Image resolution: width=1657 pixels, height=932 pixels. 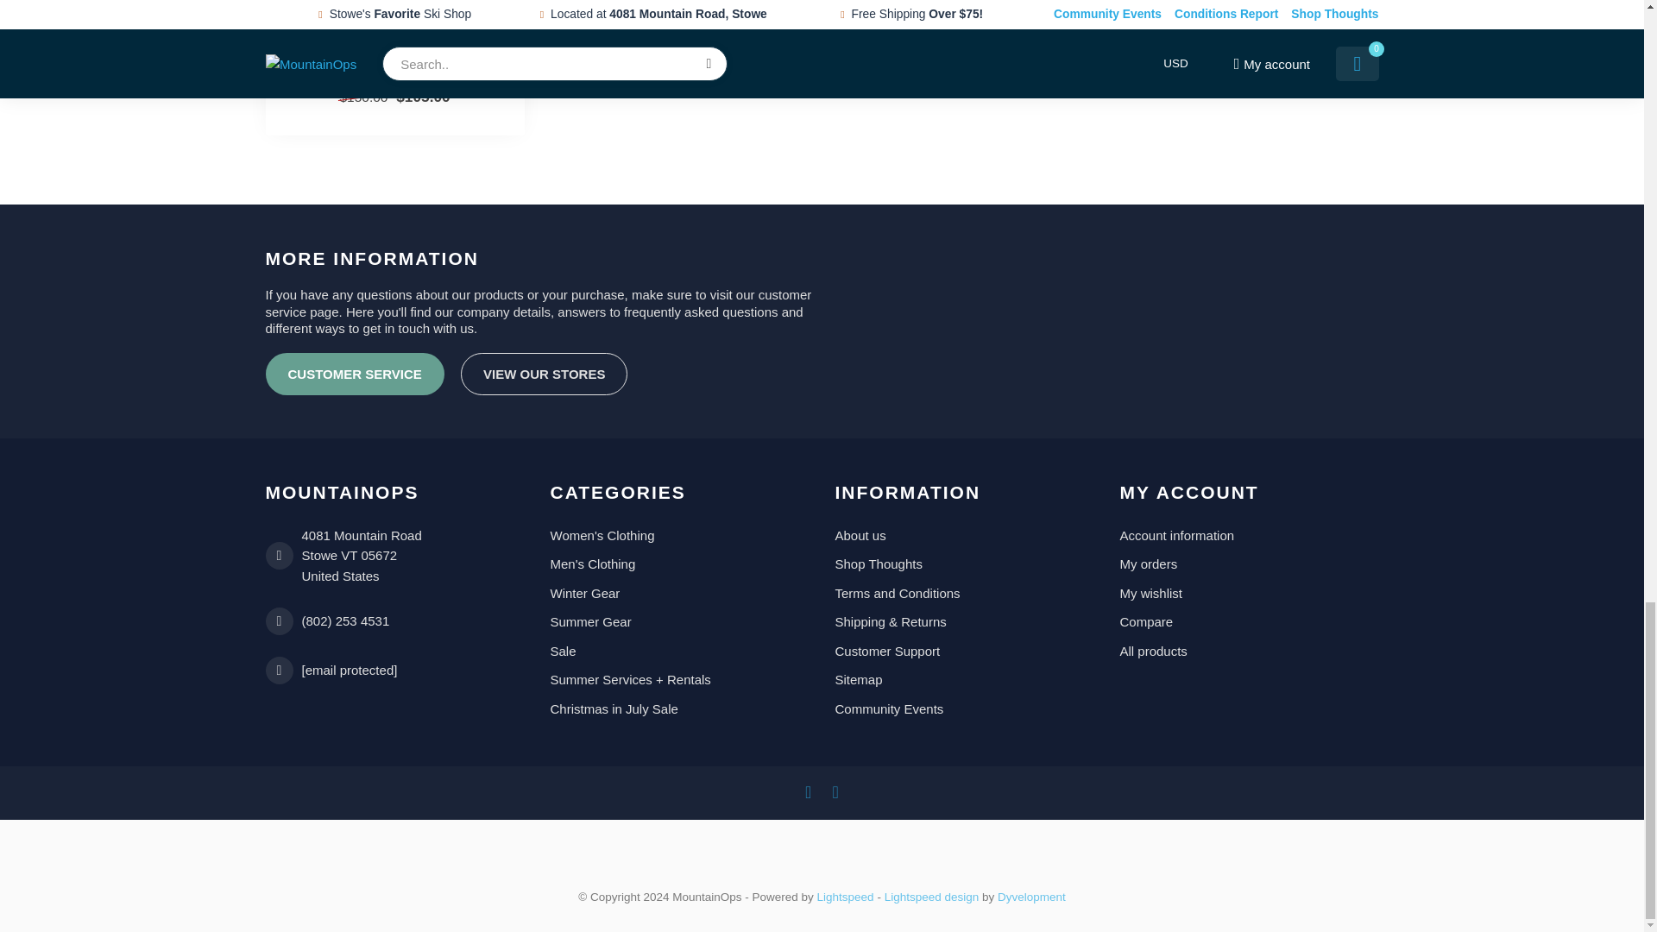 What do you see at coordinates (1249, 564) in the screenshot?
I see `My orders` at bounding box center [1249, 564].